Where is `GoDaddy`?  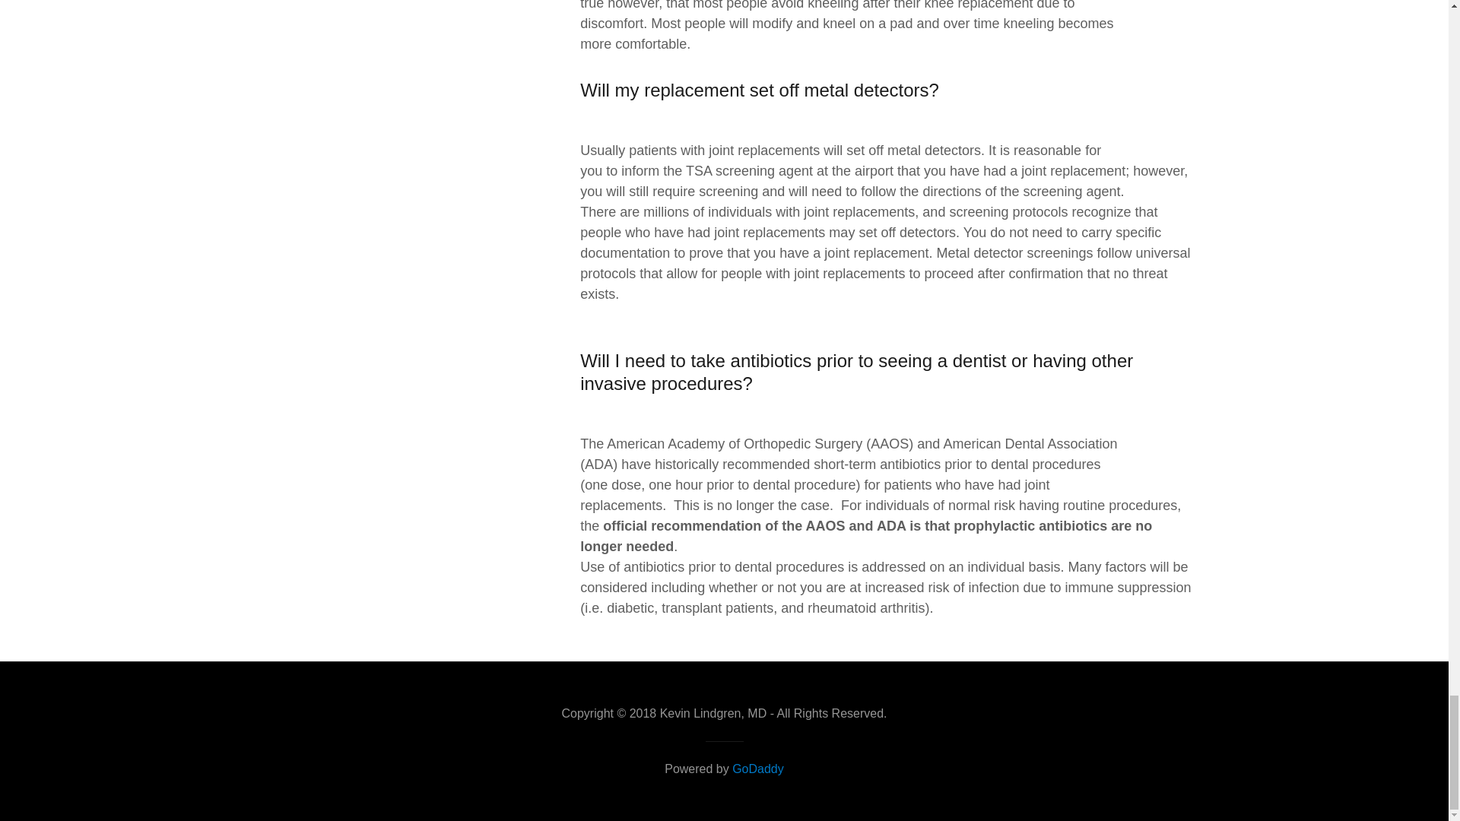
GoDaddy is located at coordinates (758, 769).